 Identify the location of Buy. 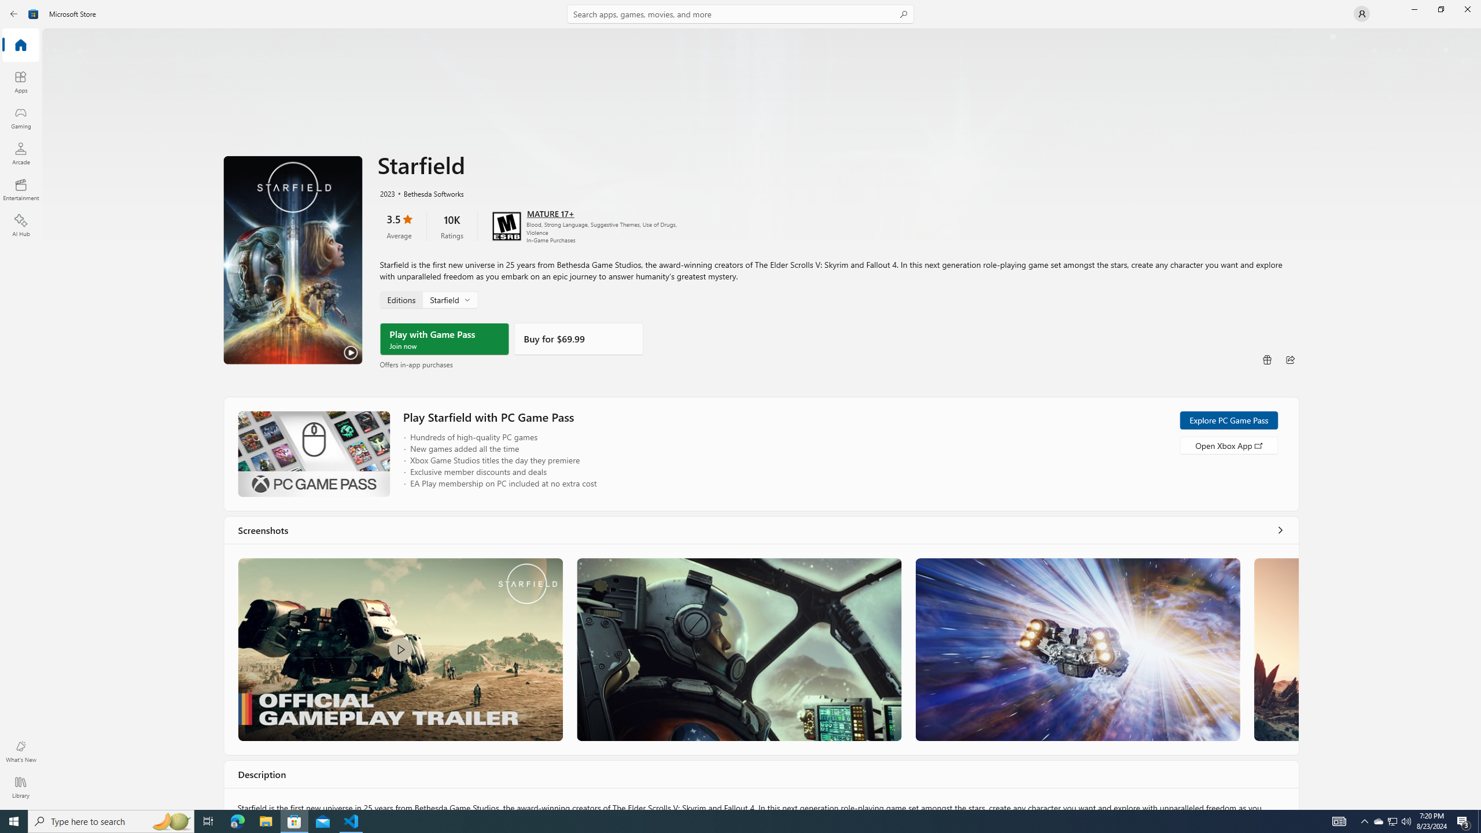
(579, 339).